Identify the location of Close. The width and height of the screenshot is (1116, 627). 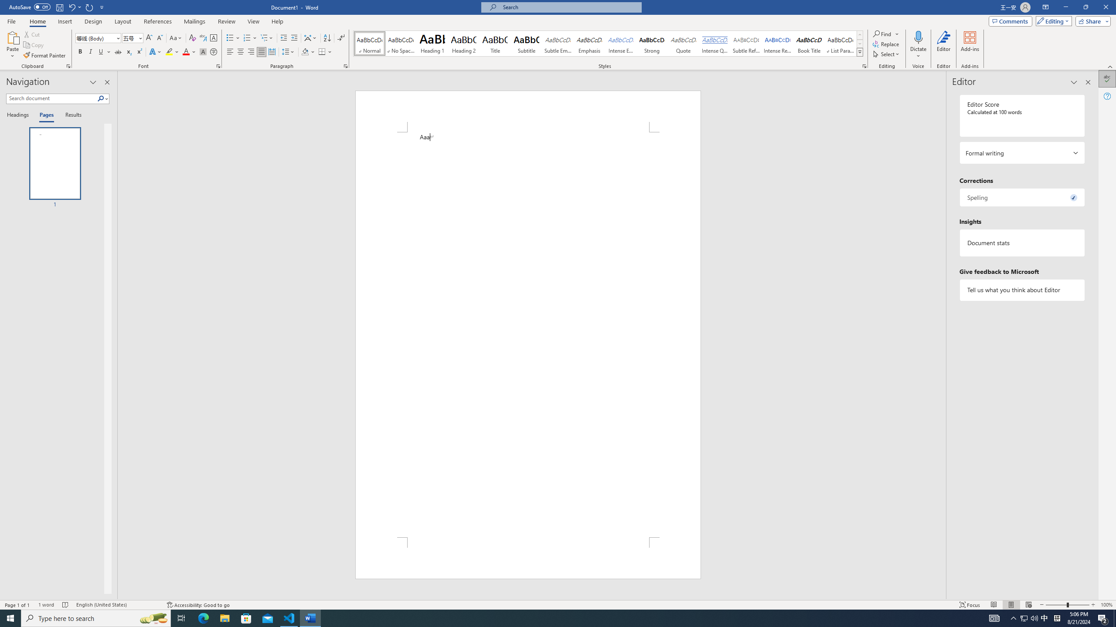
(1106, 7).